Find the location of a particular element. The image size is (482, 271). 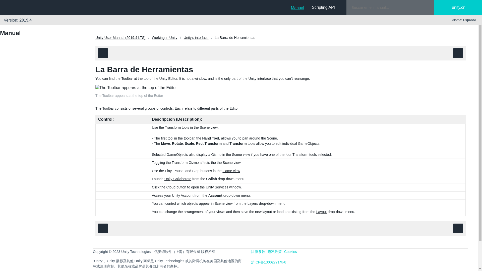

Manual is located at coordinates (297, 7).